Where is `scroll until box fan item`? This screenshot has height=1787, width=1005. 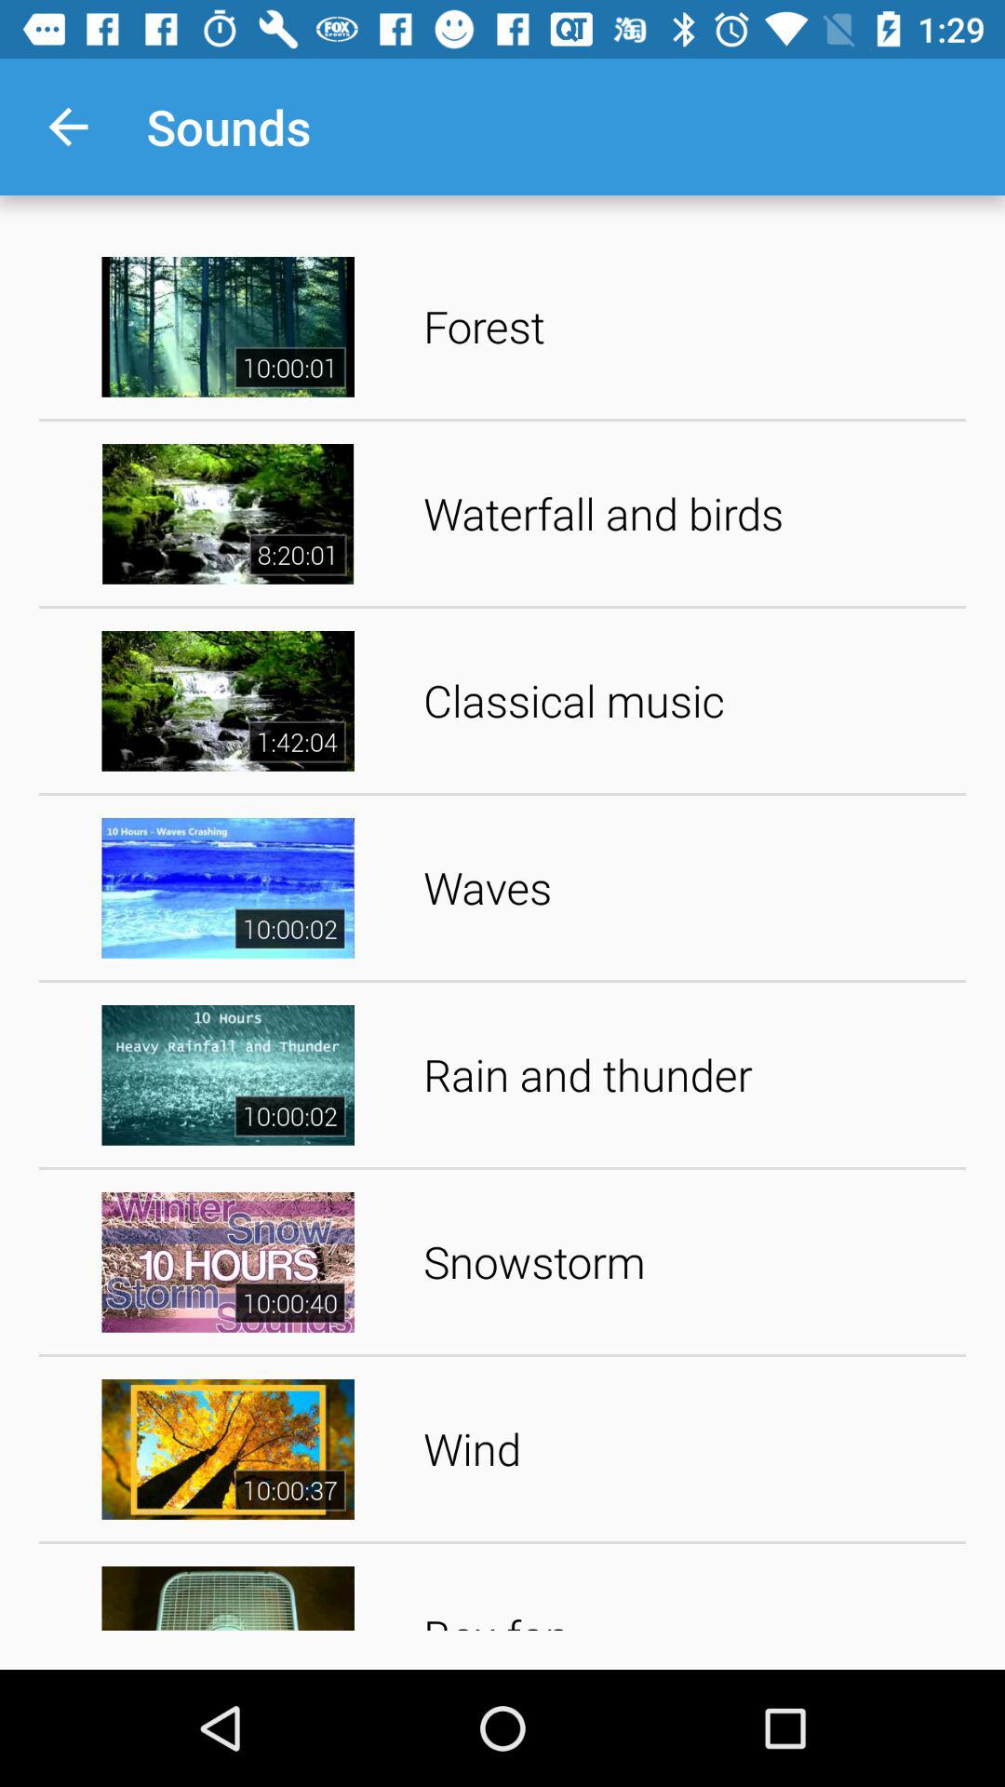 scroll until box fan item is located at coordinates (689, 1593).